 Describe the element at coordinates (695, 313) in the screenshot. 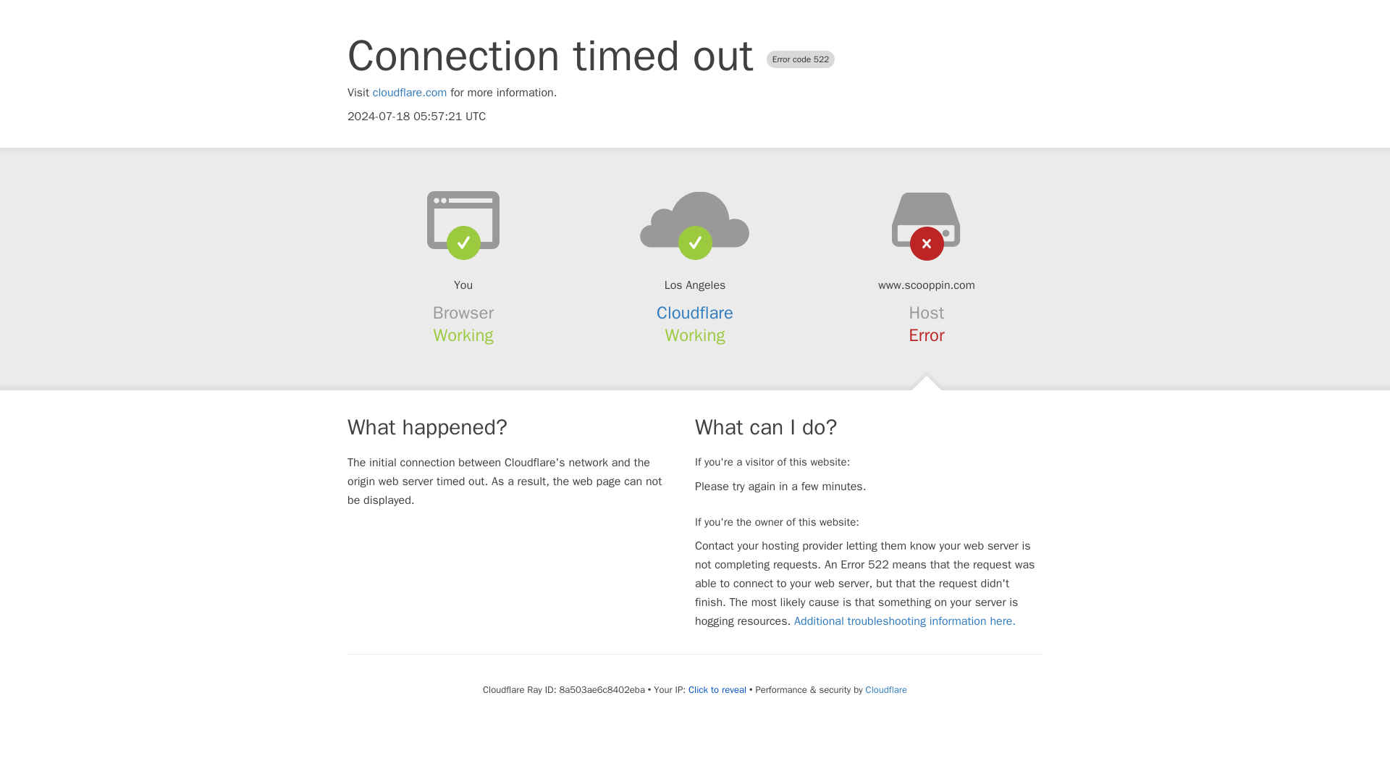

I see `Cloudflare` at that location.